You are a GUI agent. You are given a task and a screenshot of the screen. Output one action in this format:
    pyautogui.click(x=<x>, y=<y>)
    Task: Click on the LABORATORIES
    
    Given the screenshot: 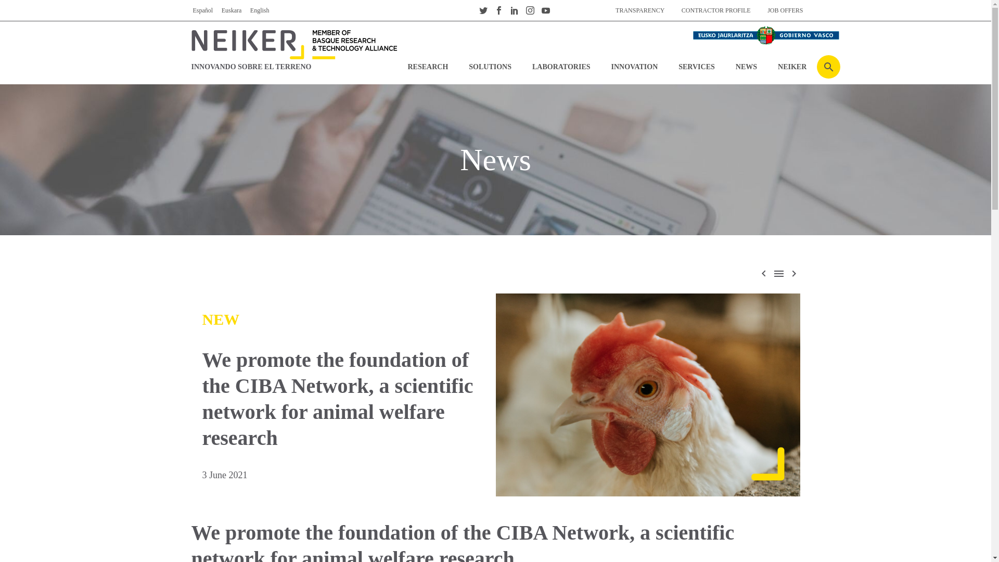 What is the action you would take?
    pyautogui.click(x=561, y=67)
    